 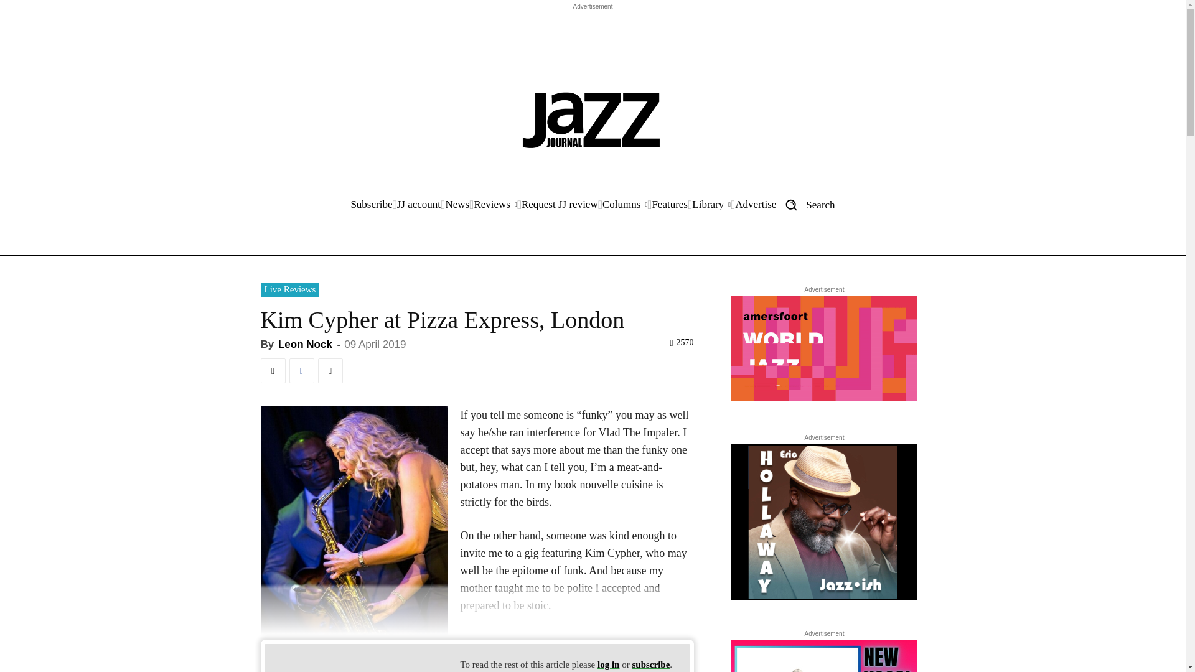 I want to click on Facebook, so click(x=301, y=370).